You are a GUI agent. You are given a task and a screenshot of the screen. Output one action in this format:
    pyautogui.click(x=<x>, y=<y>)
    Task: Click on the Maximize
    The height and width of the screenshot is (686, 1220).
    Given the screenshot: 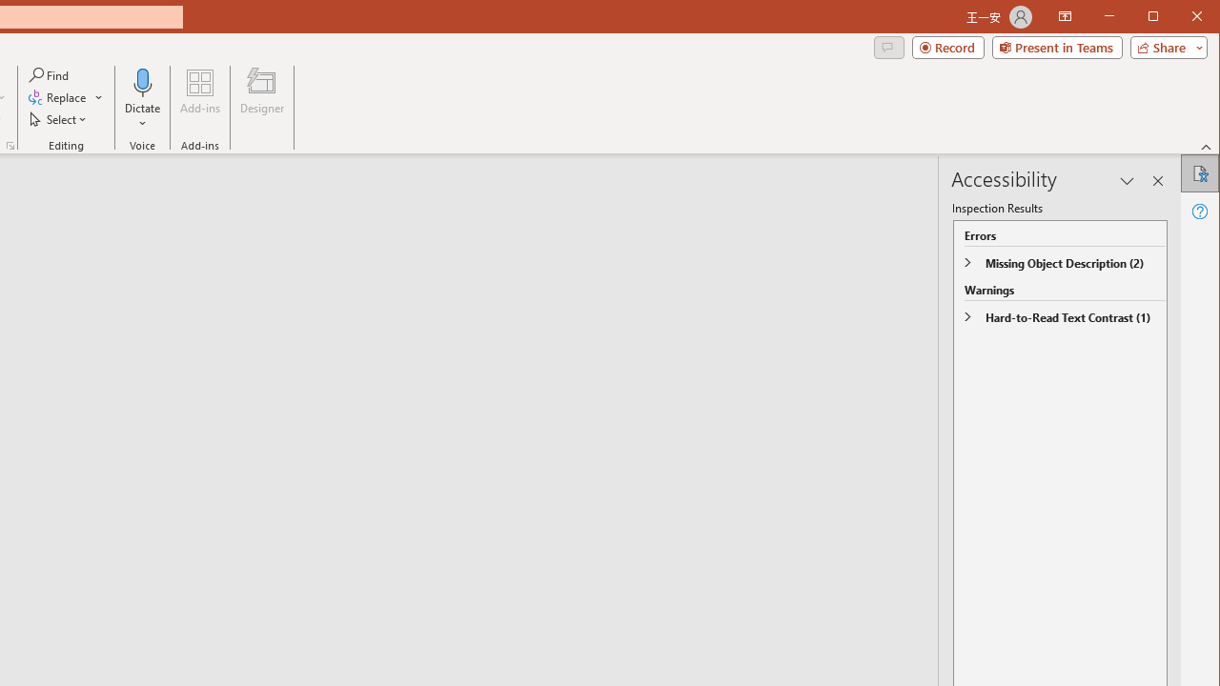 What is the action you would take?
    pyautogui.click(x=1180, y=17)
    